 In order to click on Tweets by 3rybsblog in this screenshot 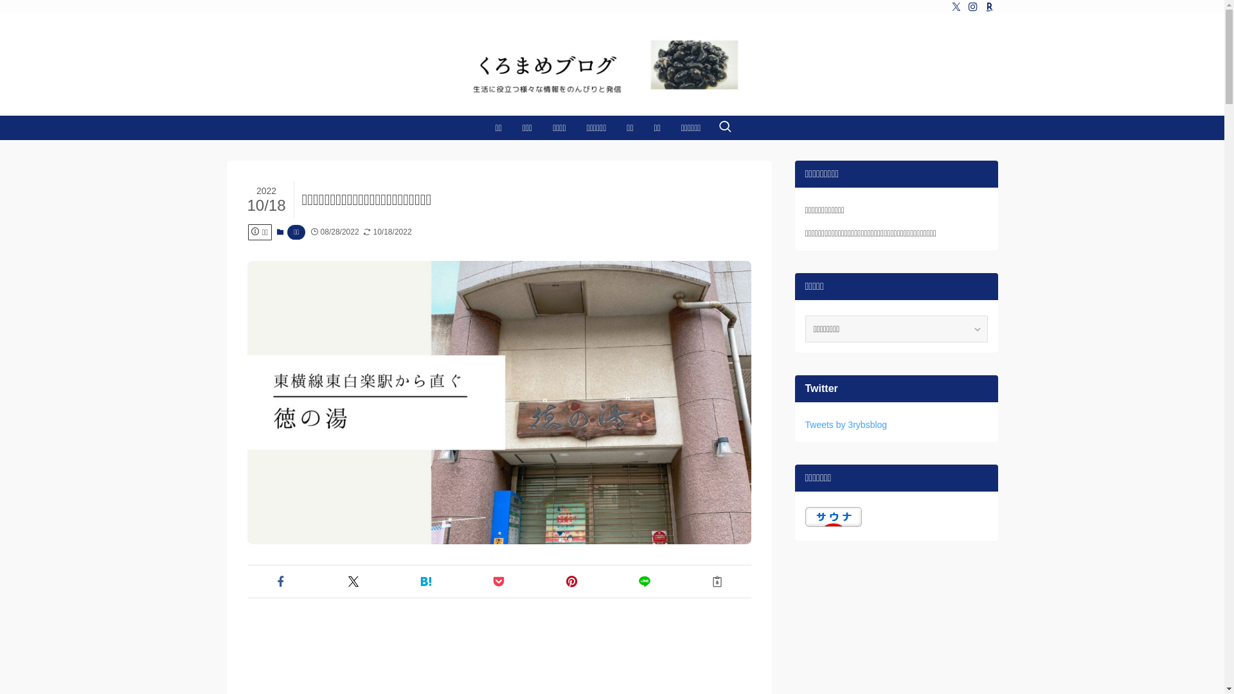, I will do `click(846, 425)`.